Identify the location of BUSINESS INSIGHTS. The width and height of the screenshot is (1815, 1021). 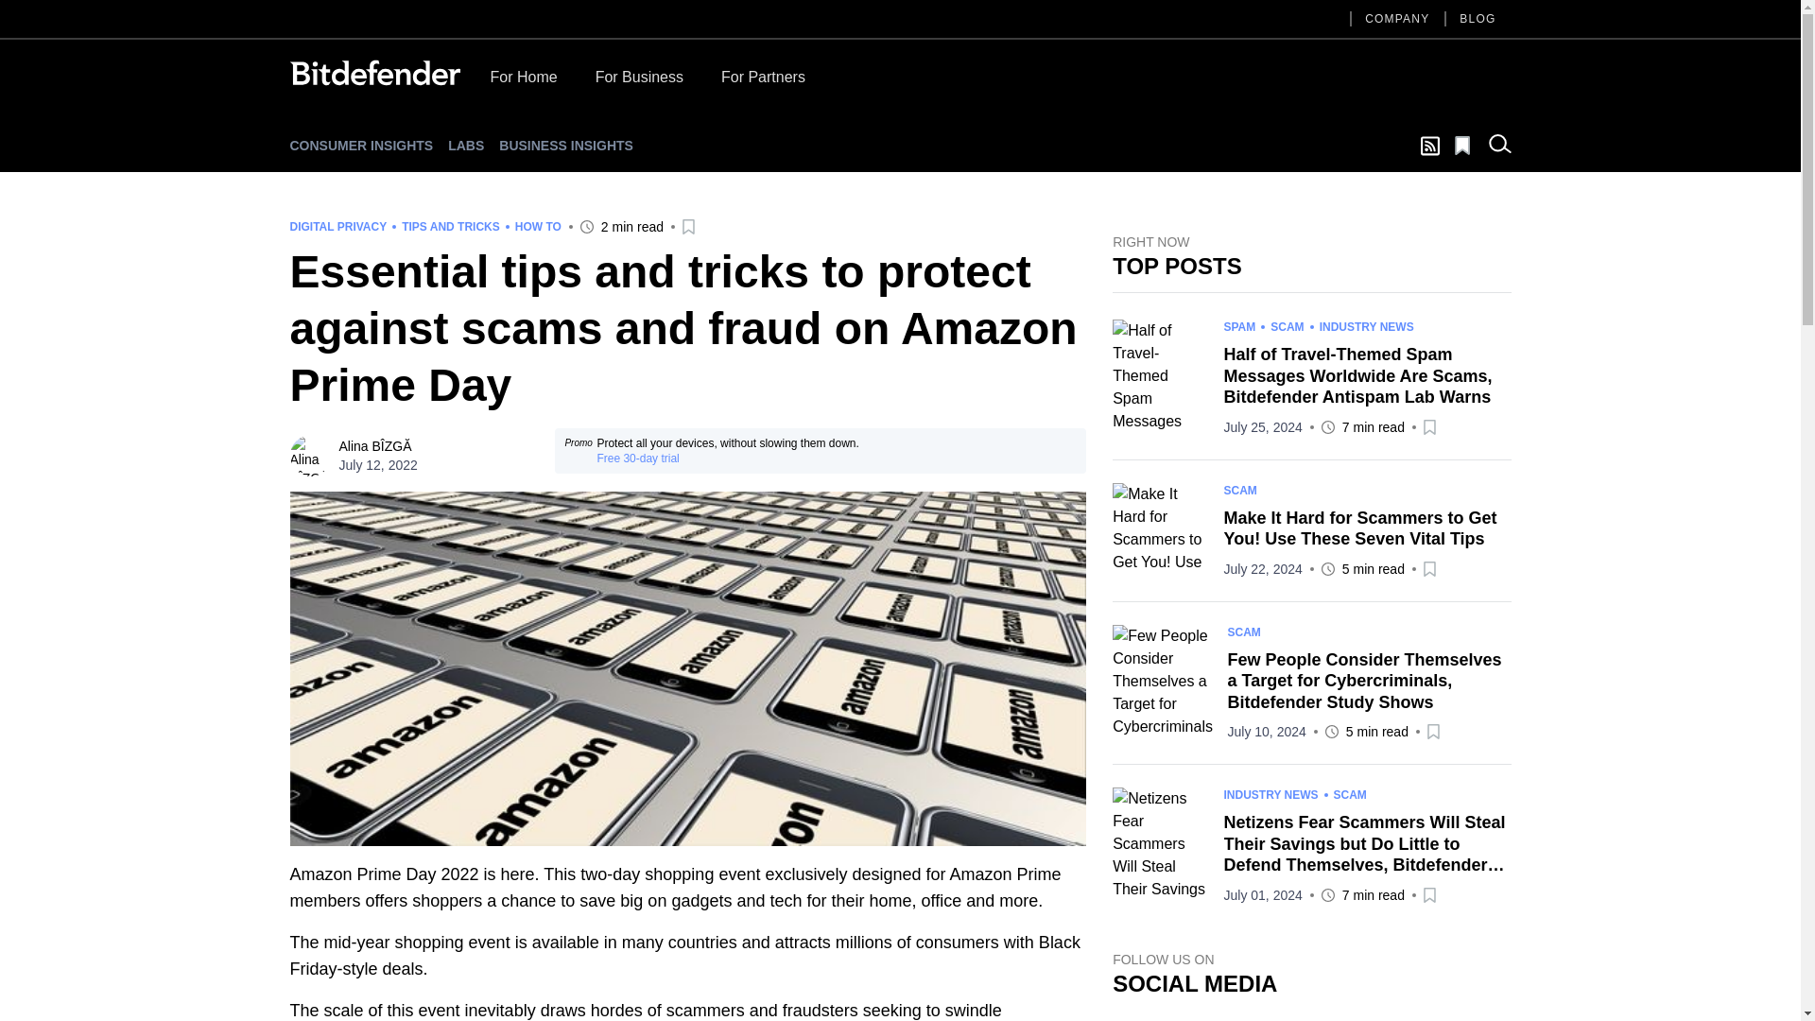
(566, 146).